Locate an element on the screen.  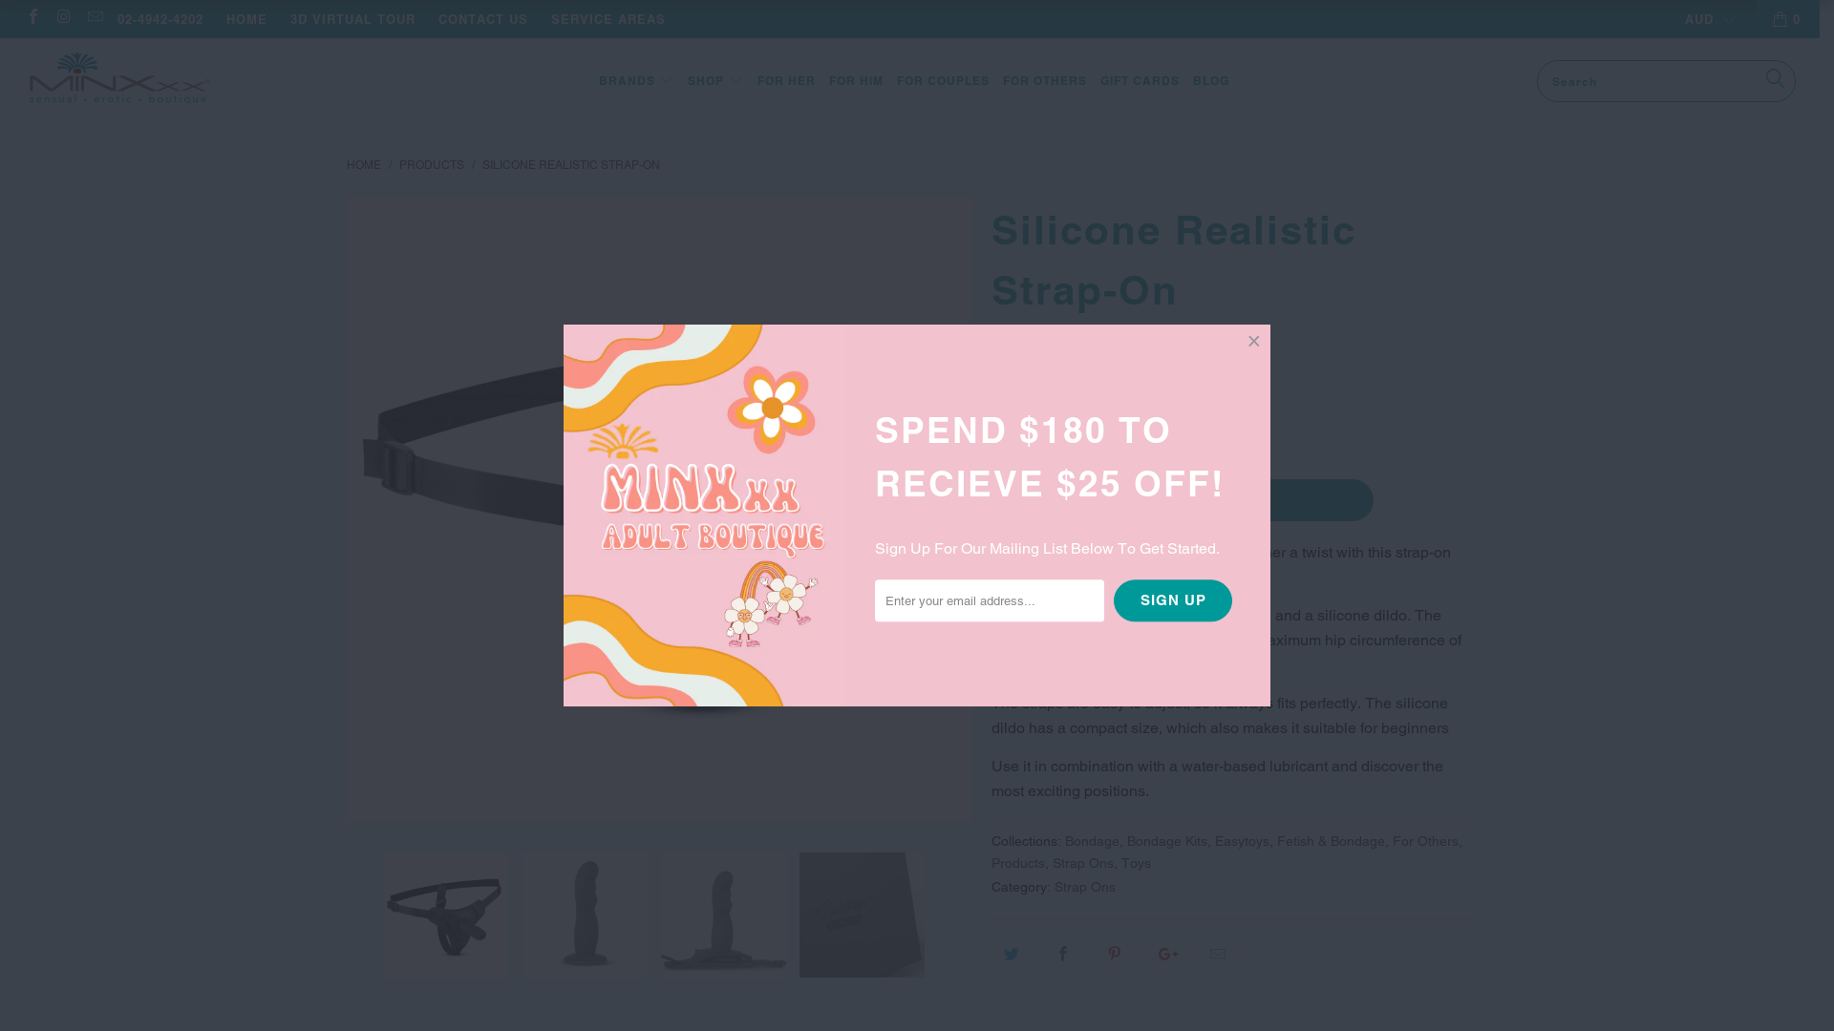
3D VIRTUAL TOUR is located at coordinates (353, 19).